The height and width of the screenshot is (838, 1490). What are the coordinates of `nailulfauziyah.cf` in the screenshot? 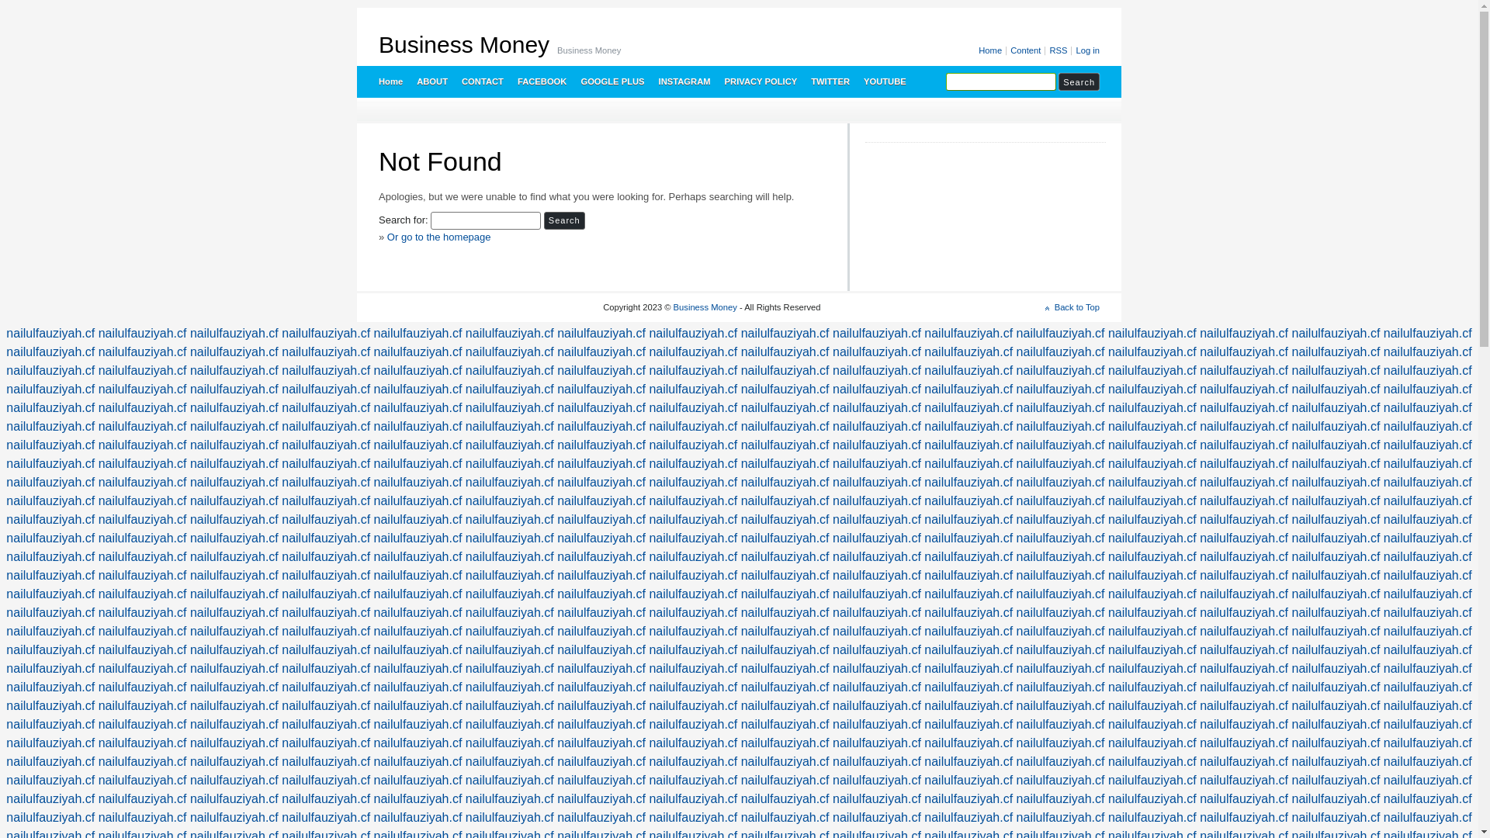 It's located at (418, 669).